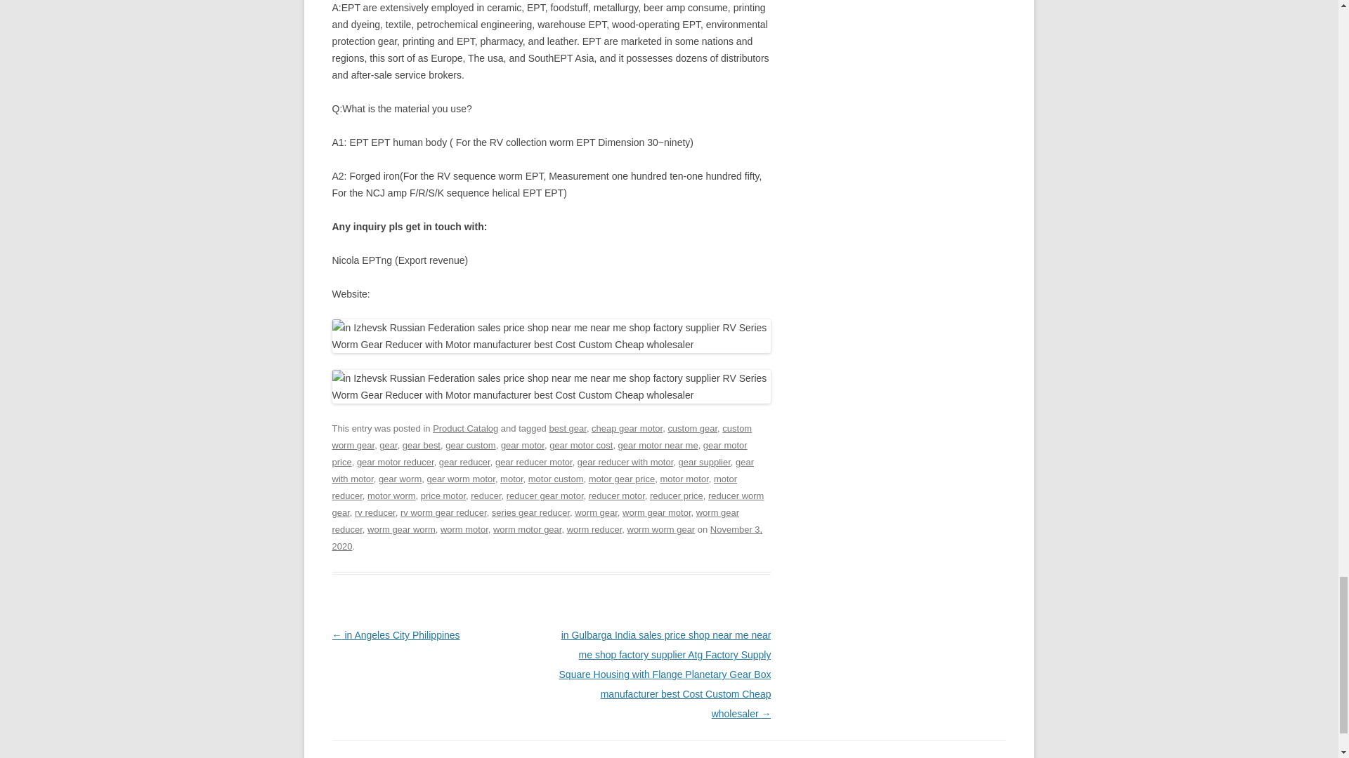  Describe the element at coordinates (616, 496) in the screenshot. I see `reducer motor` at that location.